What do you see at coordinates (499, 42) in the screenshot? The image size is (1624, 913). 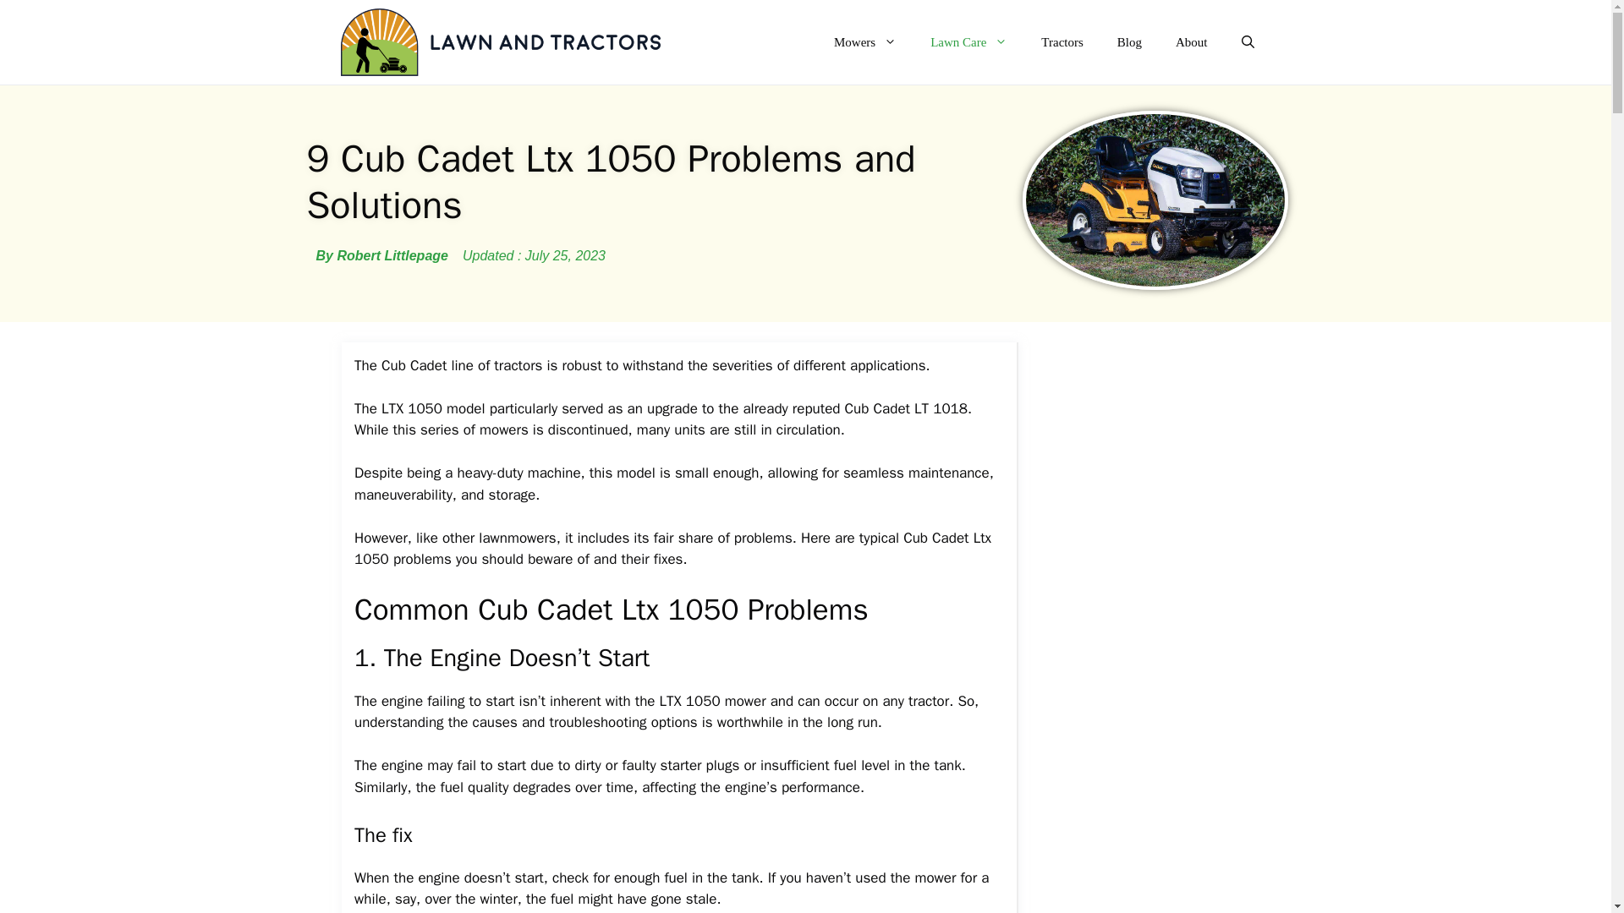 I see `Mower On the Lawn` at bounding box center [499, 42].